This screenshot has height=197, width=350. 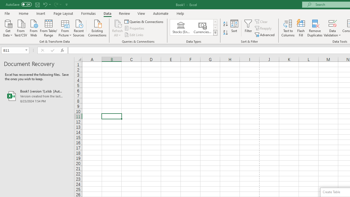 What do you see at coordinates (225, 24) in the screenshot?
I see `Sort A to Z` at bounding box center [225, 24].